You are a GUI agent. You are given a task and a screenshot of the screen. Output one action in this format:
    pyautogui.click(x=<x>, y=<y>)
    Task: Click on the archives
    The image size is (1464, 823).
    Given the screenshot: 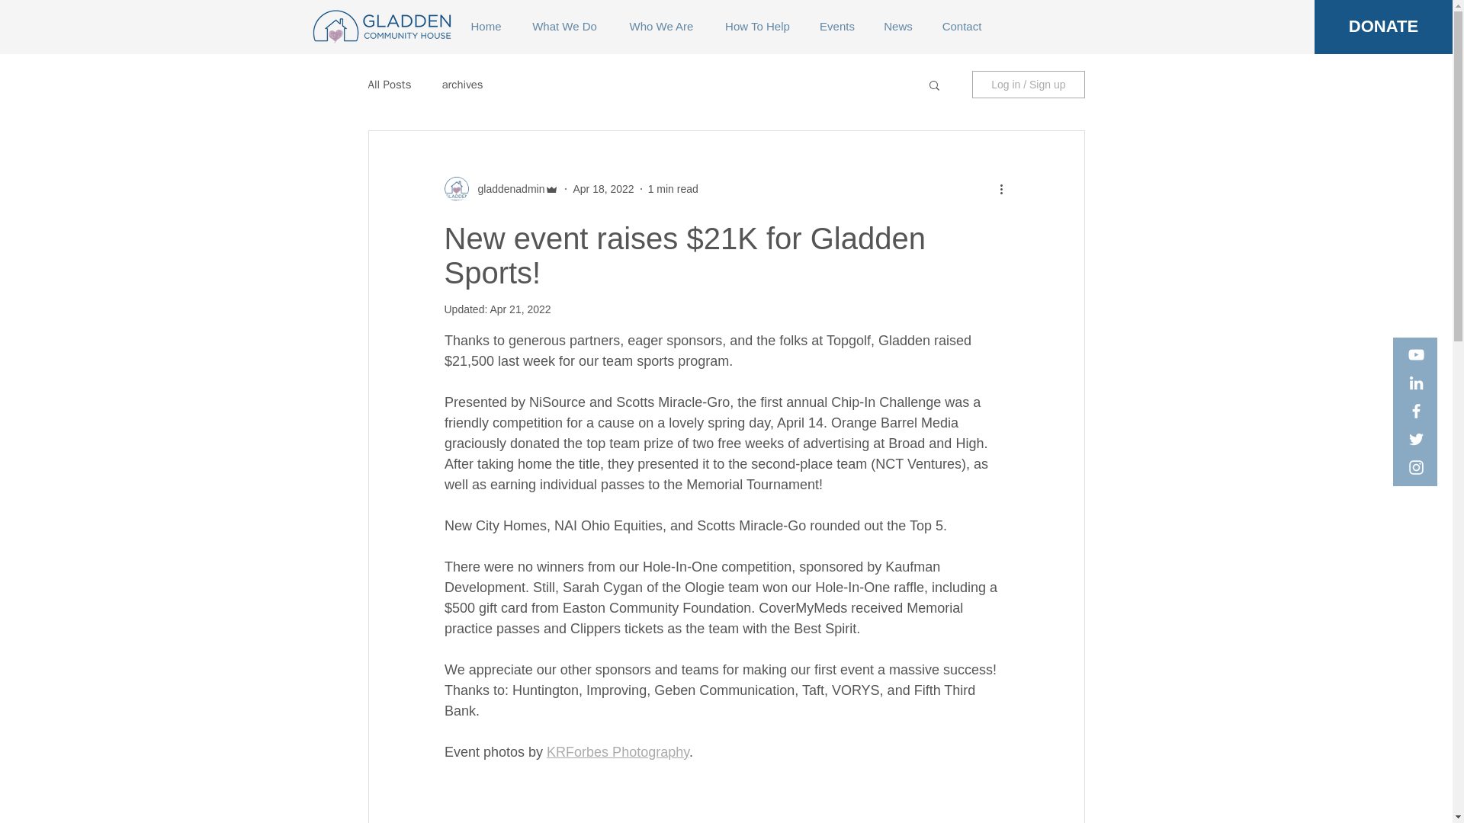 What is the action you would take?
    pyautogui.click(x=462, y=84)
    